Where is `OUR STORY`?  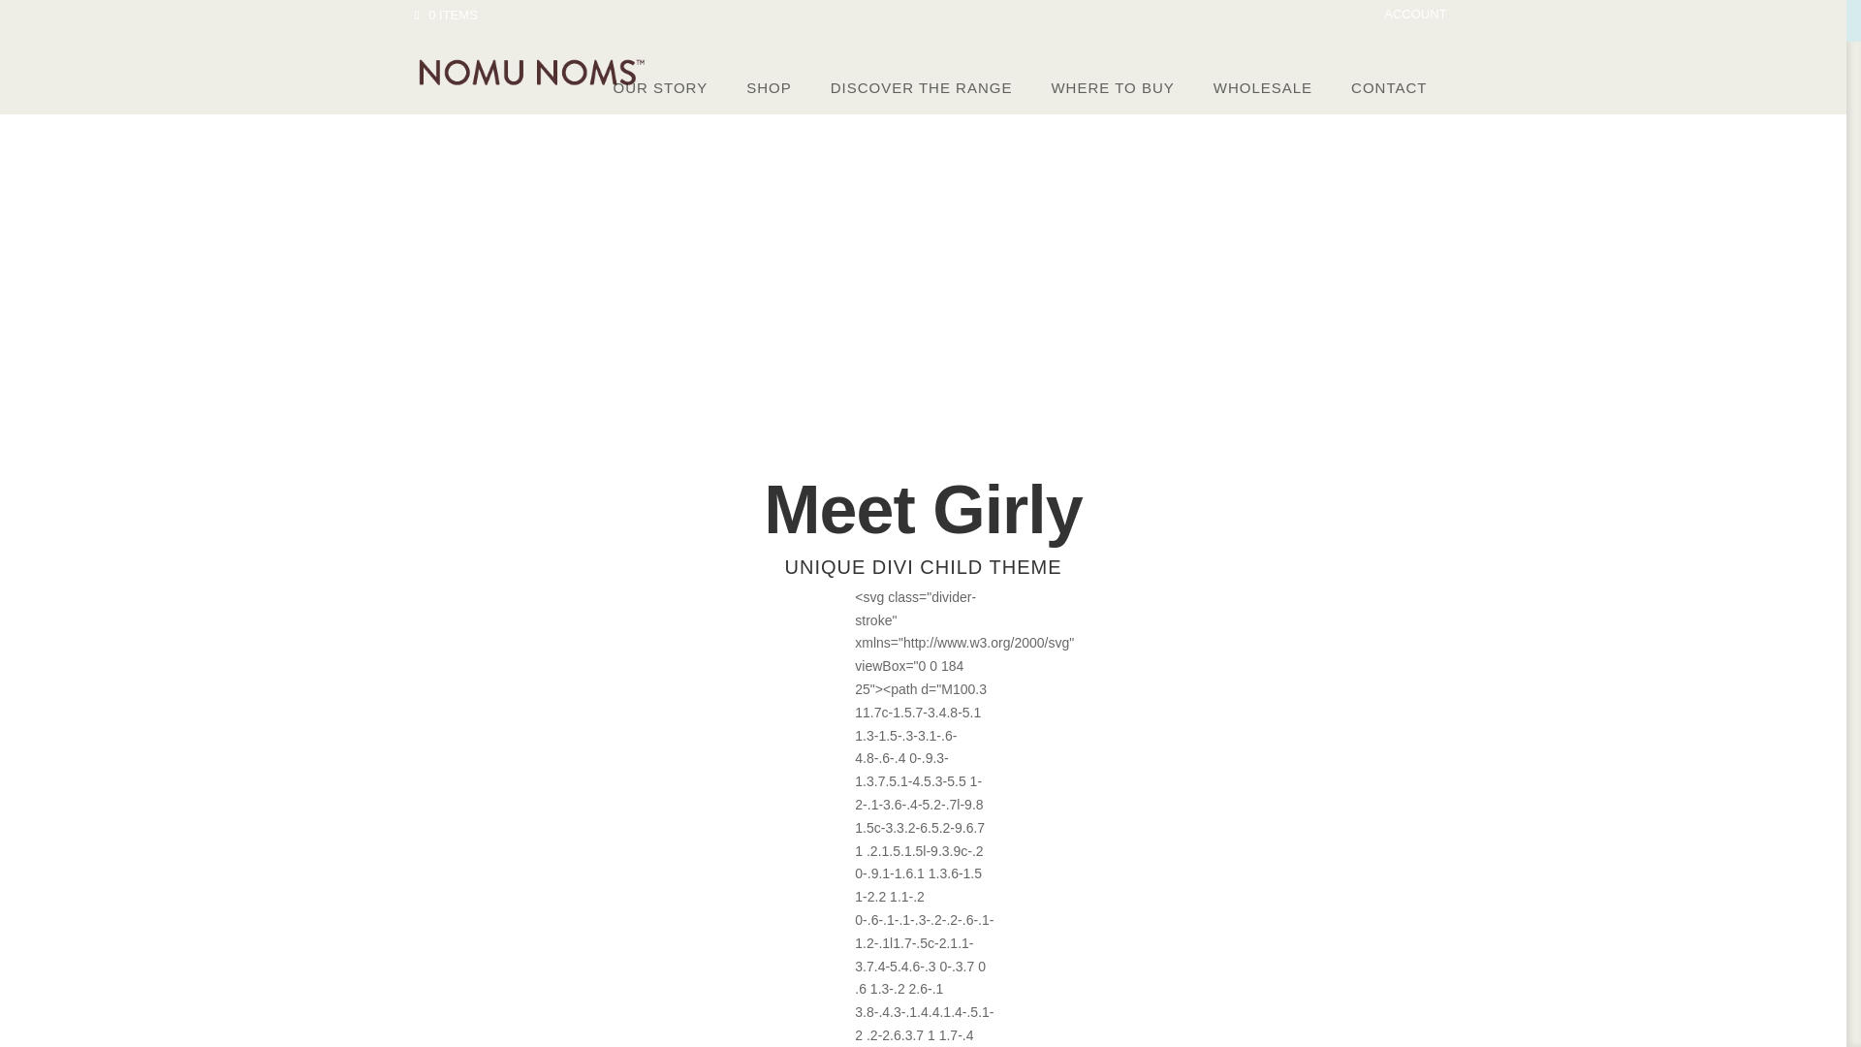 OUR STORY is located at coordinates (660, 87).